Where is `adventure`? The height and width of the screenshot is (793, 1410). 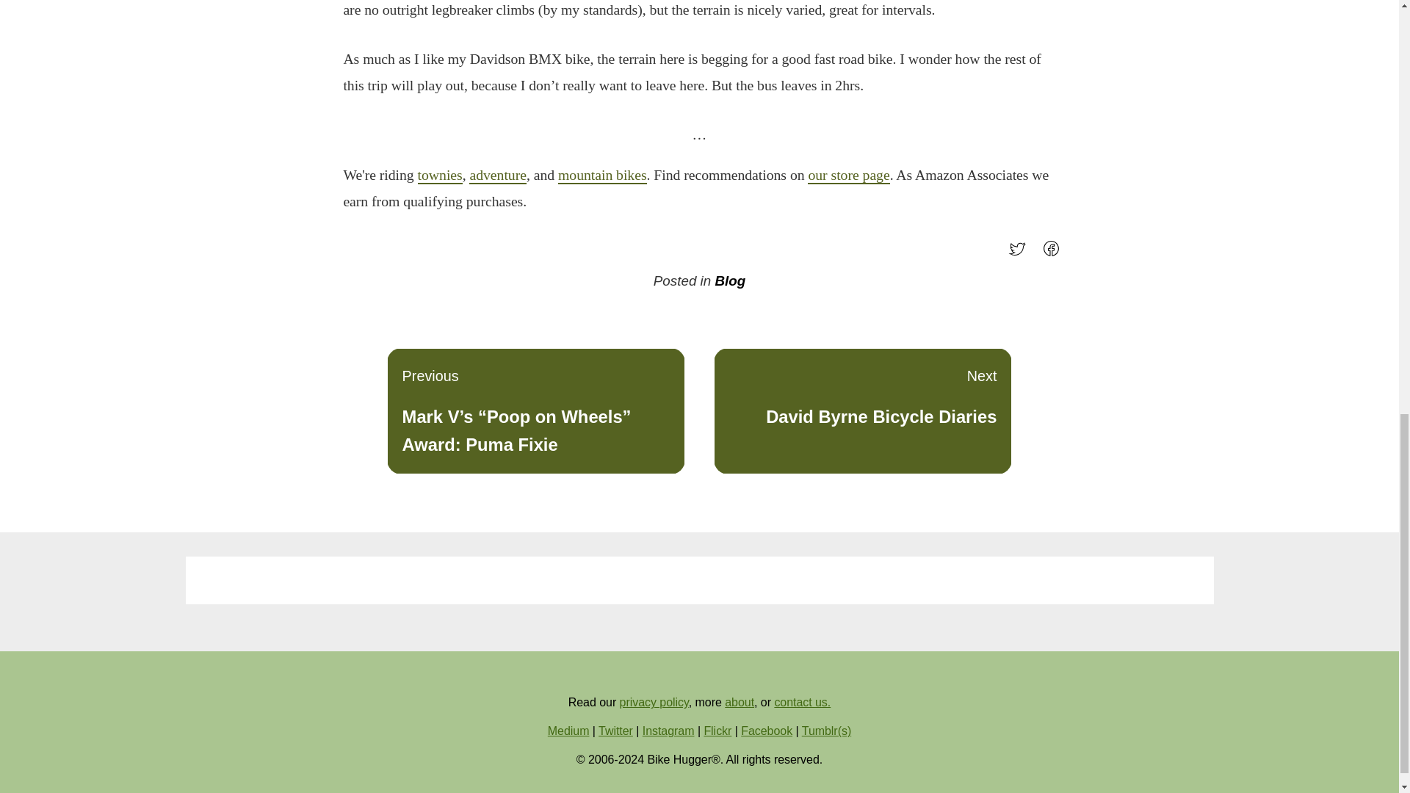 adventure is located at coordinates (498, 175).